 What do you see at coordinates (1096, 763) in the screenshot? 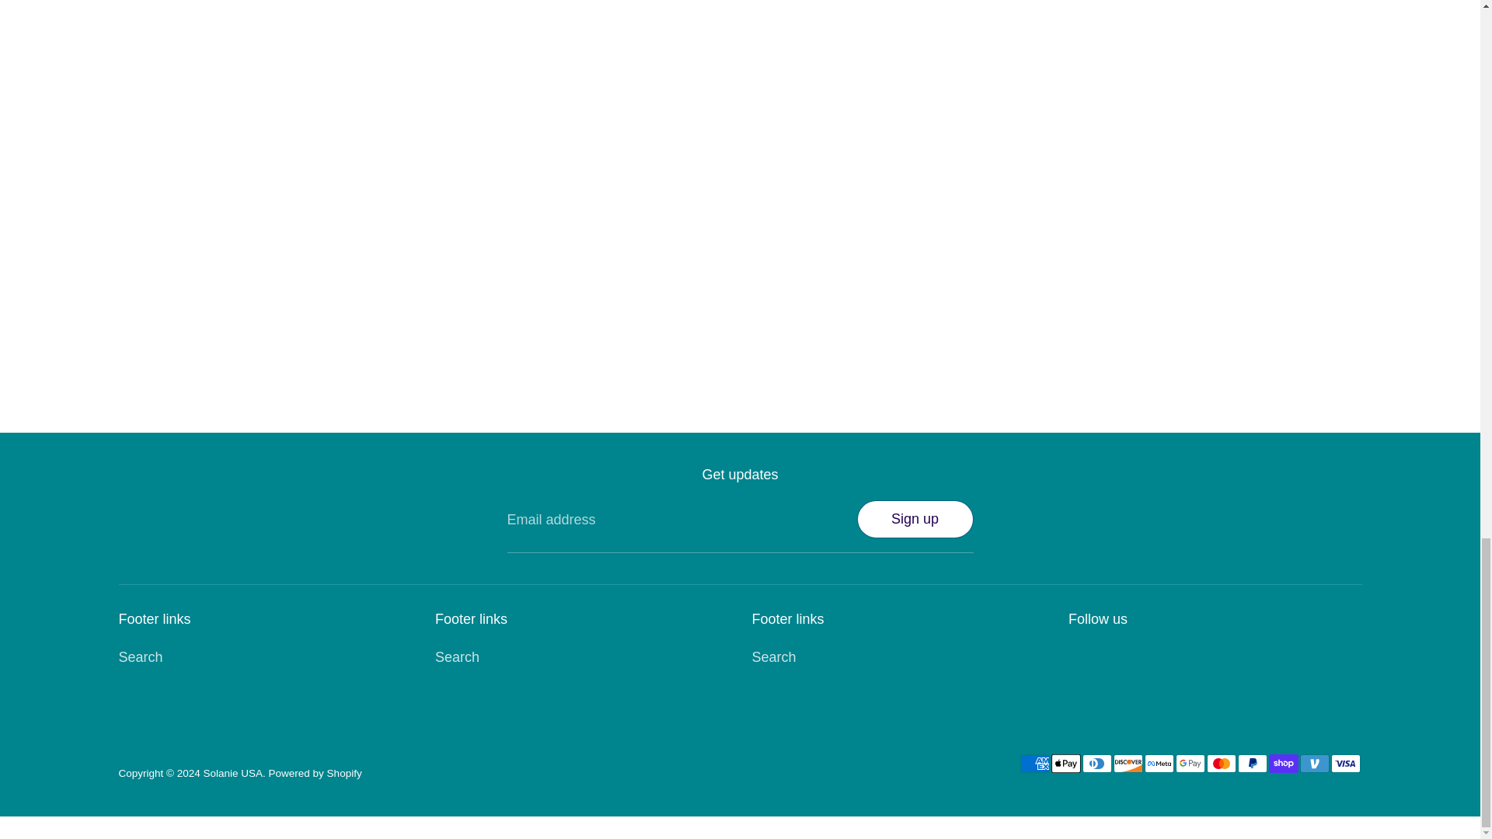
I see `Diners Club` at bounding box center [1096, 763].